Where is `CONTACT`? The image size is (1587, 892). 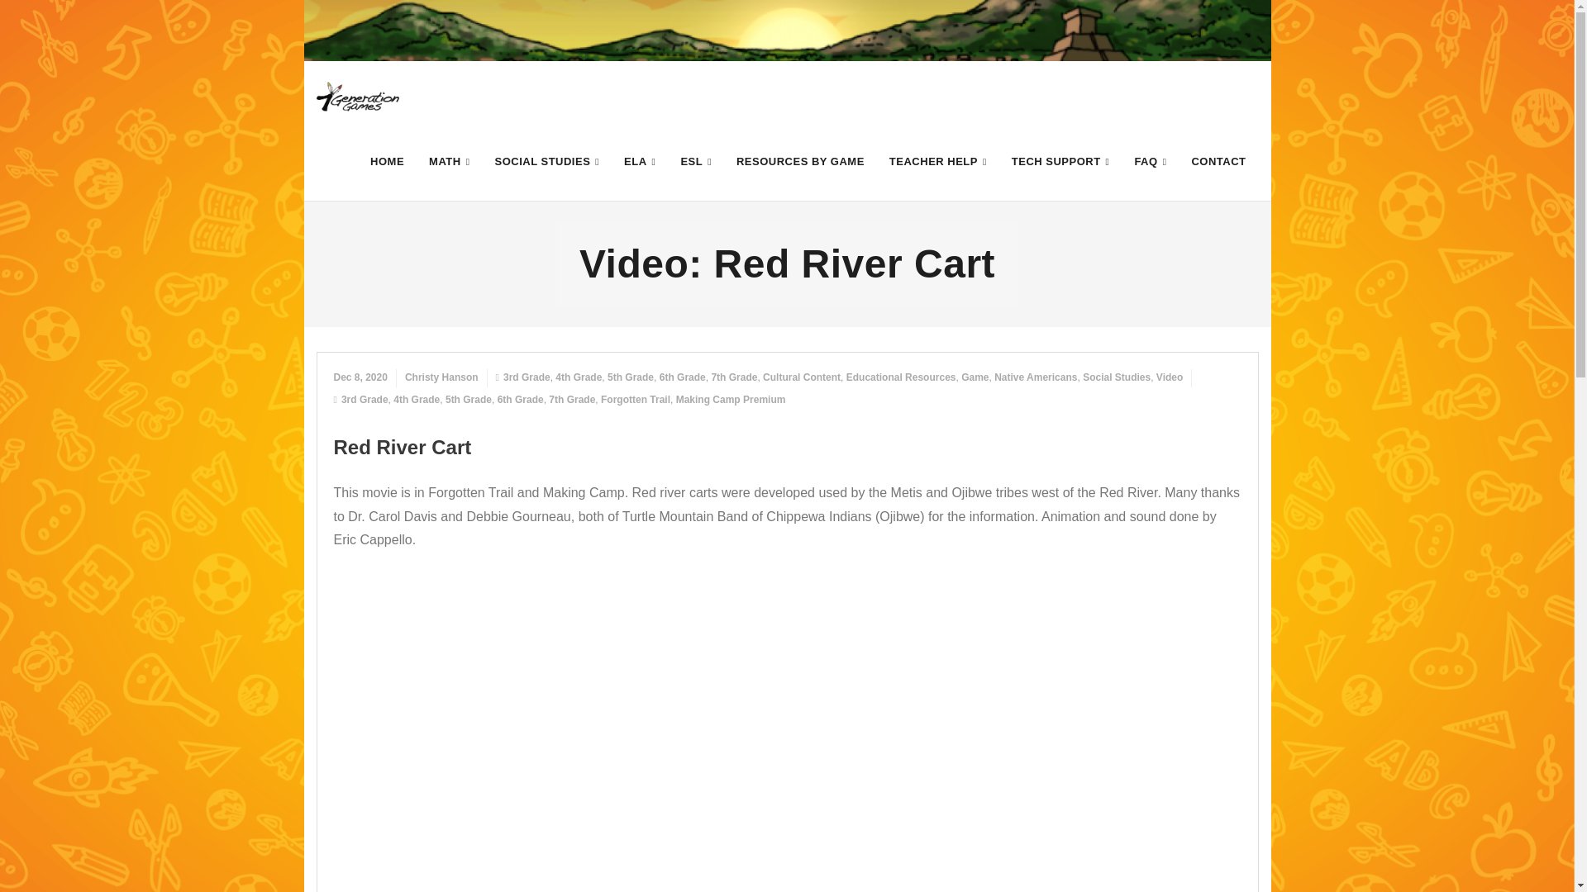
CONTACT is located at coordinates (1218, 161).